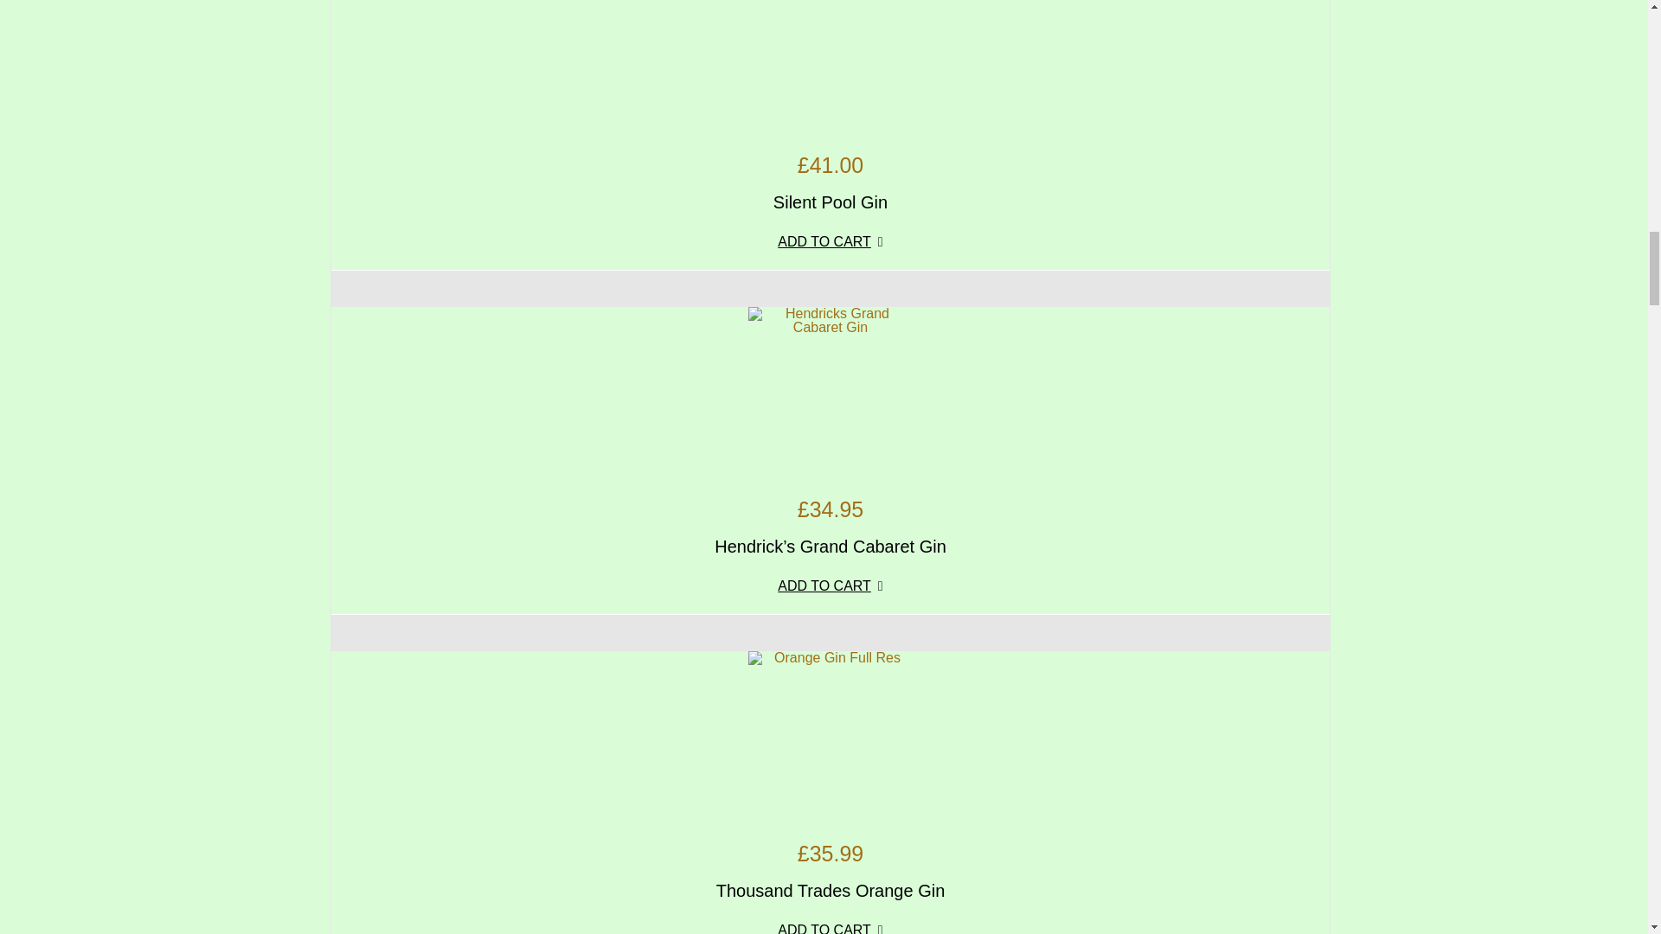 This screenshot has width=1661, height=934. What do you see at coordinates (830, 593) in the screenshot?
I see `ADD TO CART` at bounding box center [830, 593].